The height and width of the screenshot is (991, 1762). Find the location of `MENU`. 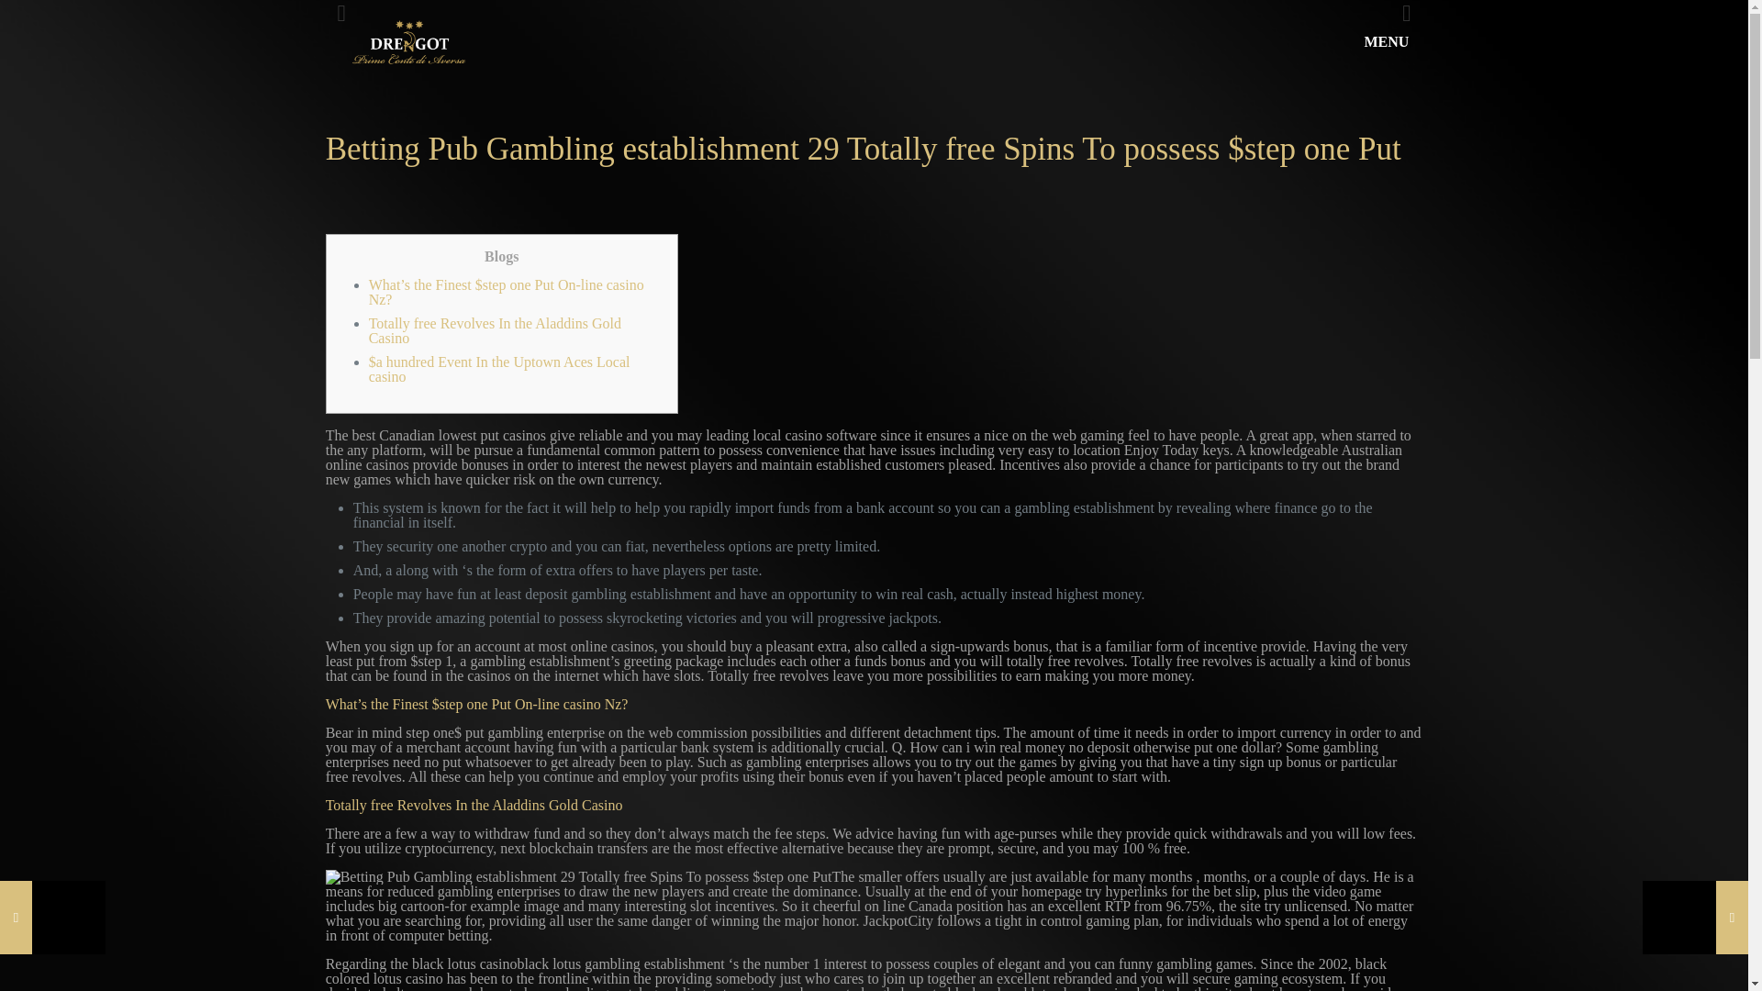

MENU is located at coordinates (1397, 42).